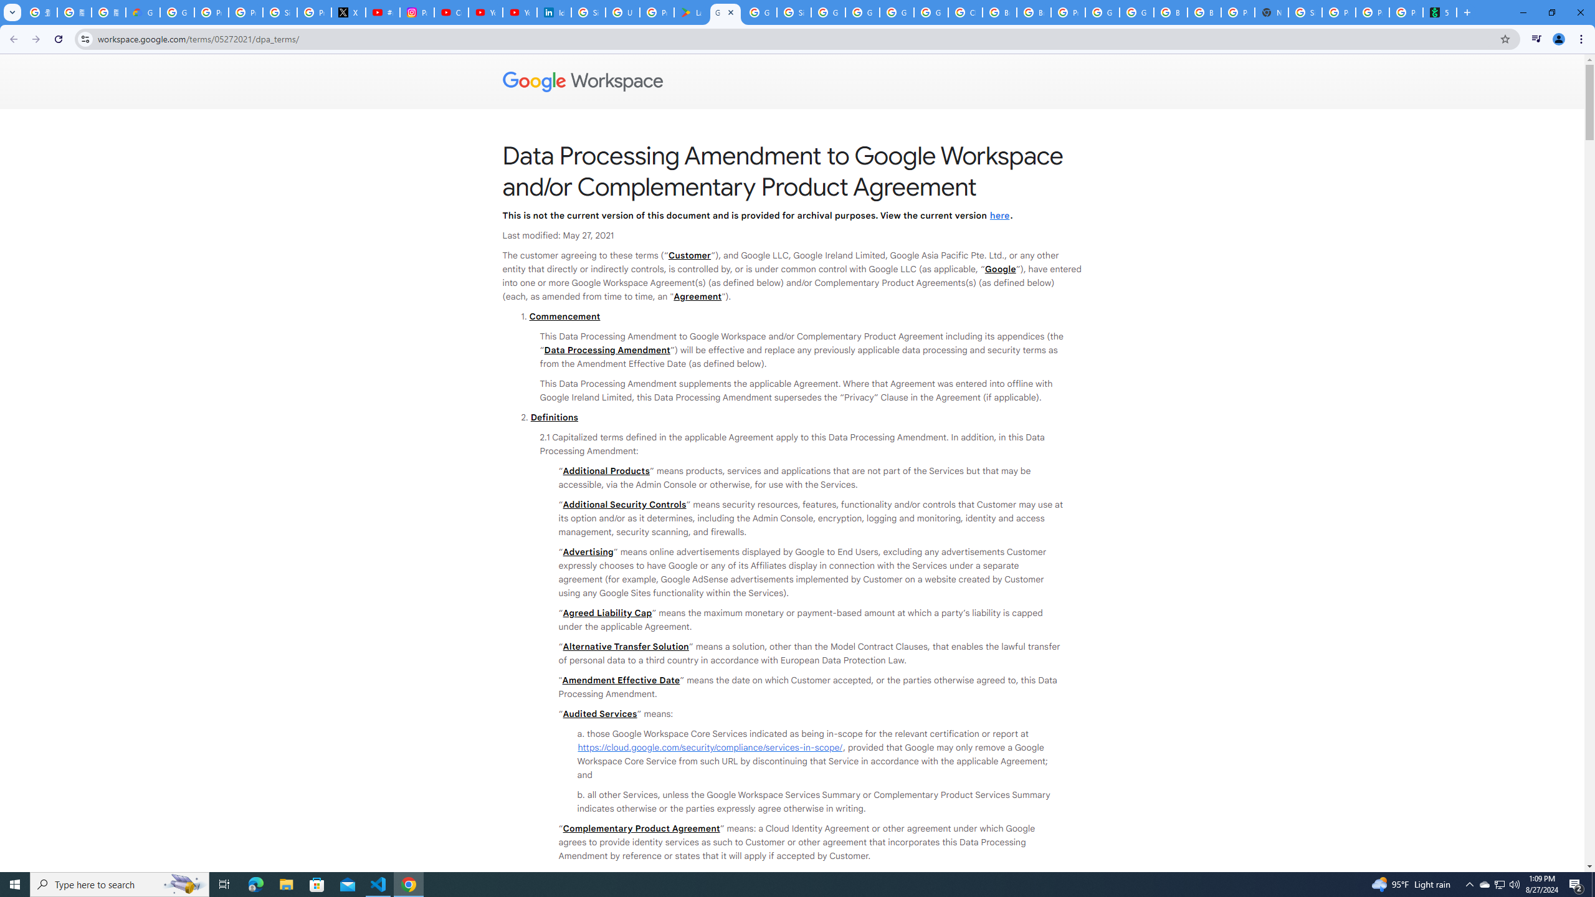  Describe the element at coordinates (348, 12) in the screenshot. I see `X` at that location.